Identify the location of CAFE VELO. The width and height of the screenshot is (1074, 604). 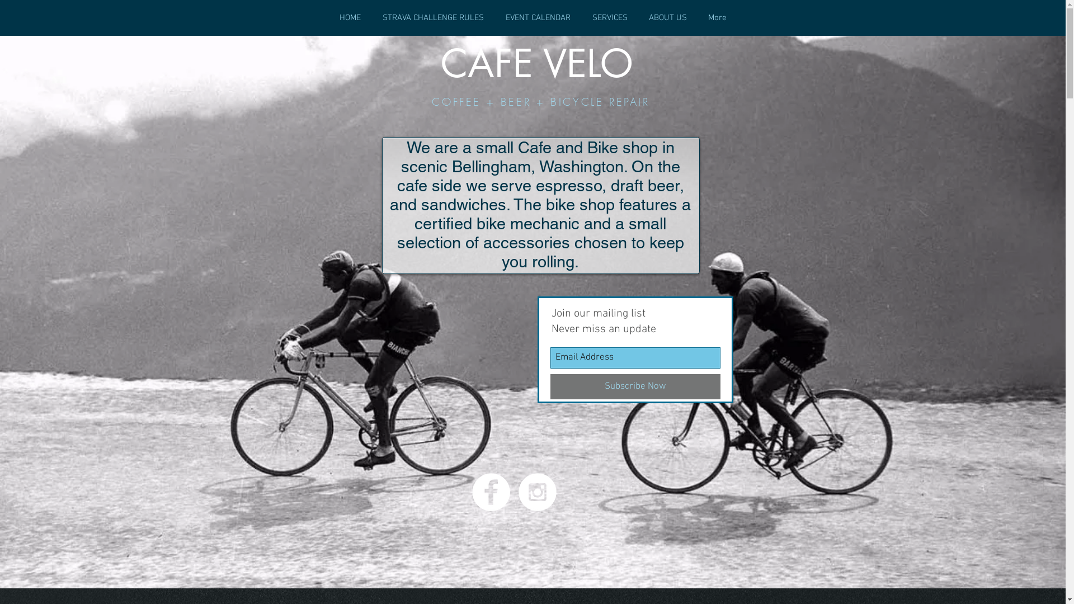
(537, 64).